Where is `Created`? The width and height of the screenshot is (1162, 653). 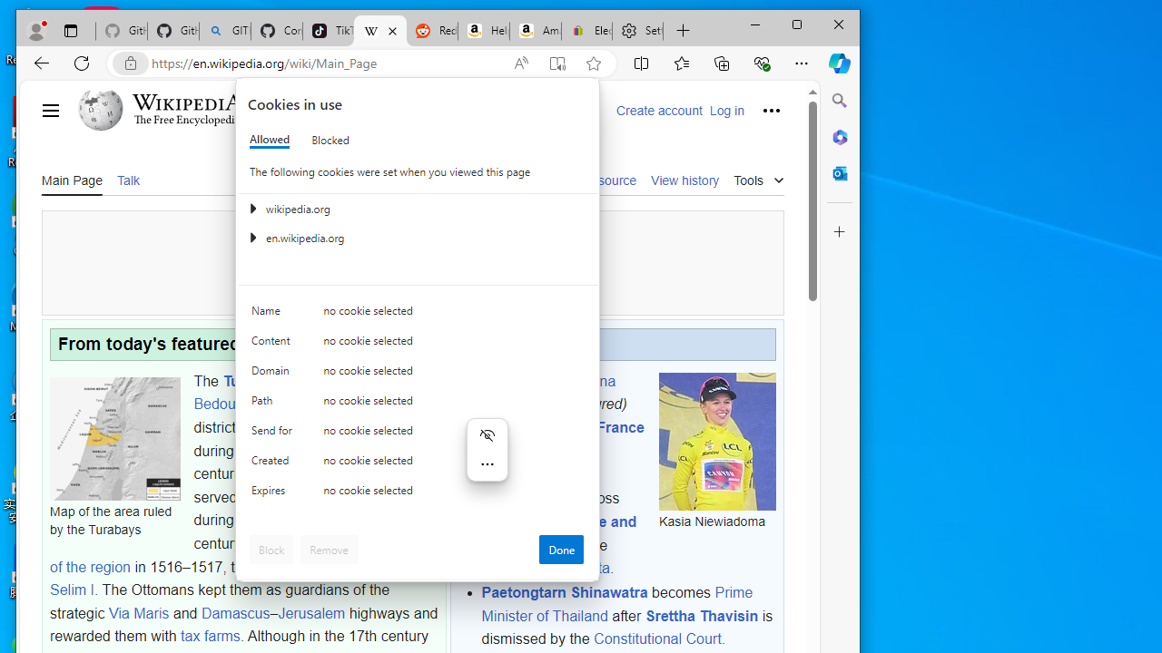
Created is located at coordinates (274, 464).